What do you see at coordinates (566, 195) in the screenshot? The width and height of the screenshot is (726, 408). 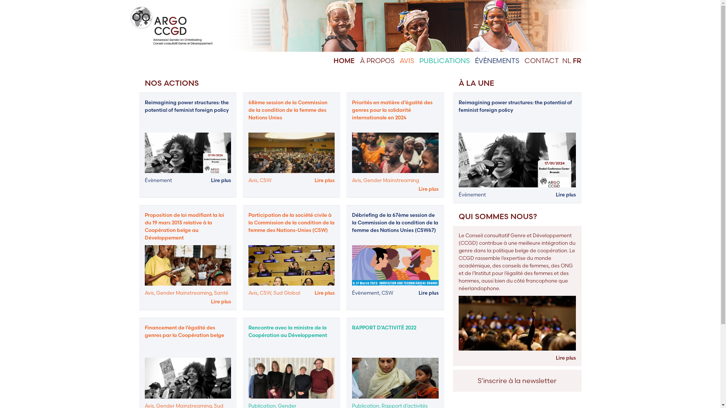 I see `Lire plus` at bounding box center [566, 195].